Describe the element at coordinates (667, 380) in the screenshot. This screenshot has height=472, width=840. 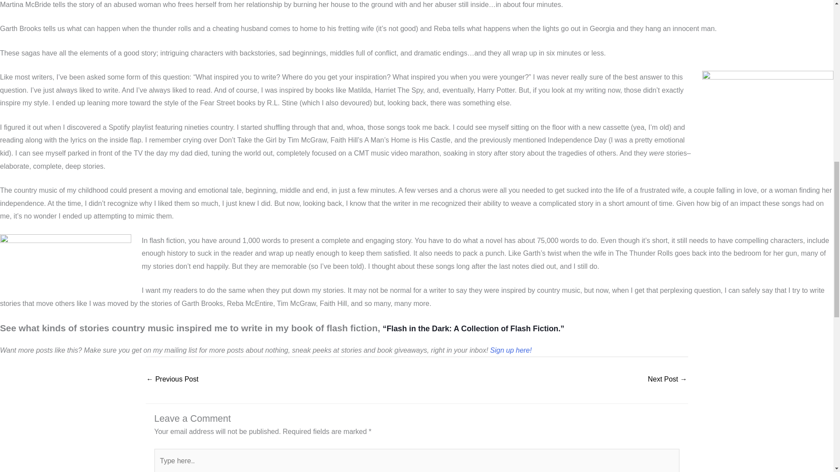
I see `Is Life Just a Series of Changes?` at that location.